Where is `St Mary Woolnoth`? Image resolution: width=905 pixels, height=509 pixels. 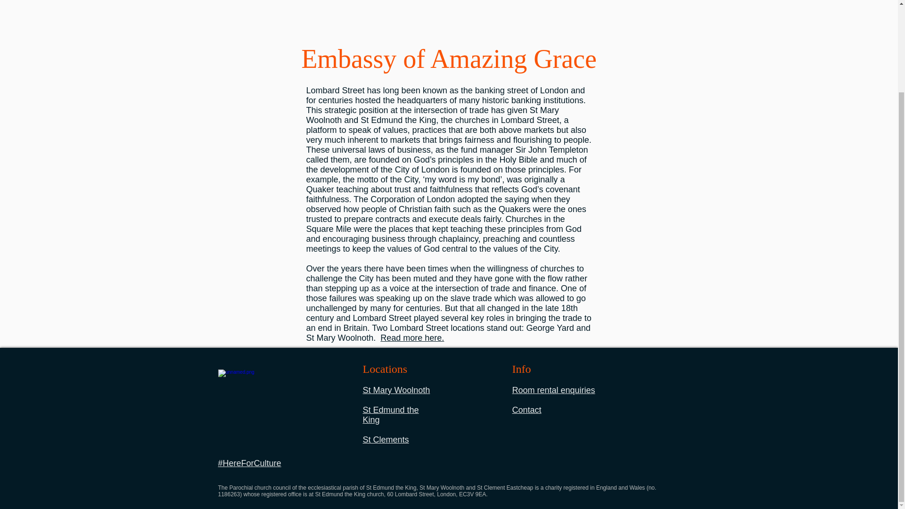
St Mary Woolnoth is located at coordinates (396, 390).